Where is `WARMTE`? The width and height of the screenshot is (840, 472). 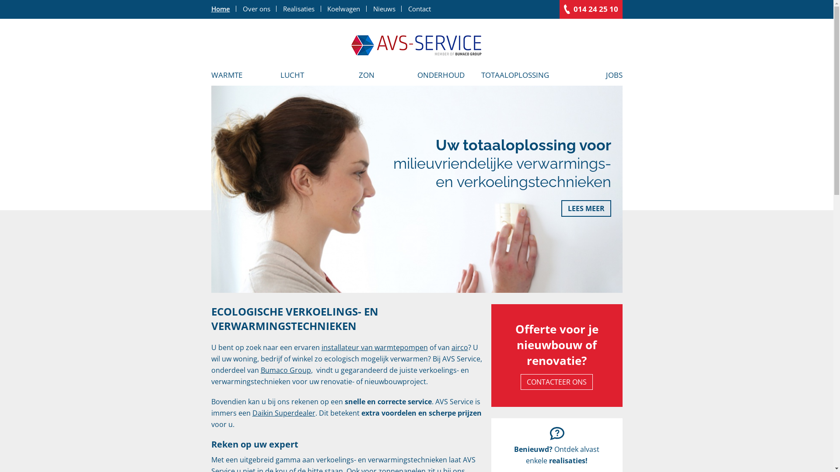 WARMTE is located at coordinates (233, 75).